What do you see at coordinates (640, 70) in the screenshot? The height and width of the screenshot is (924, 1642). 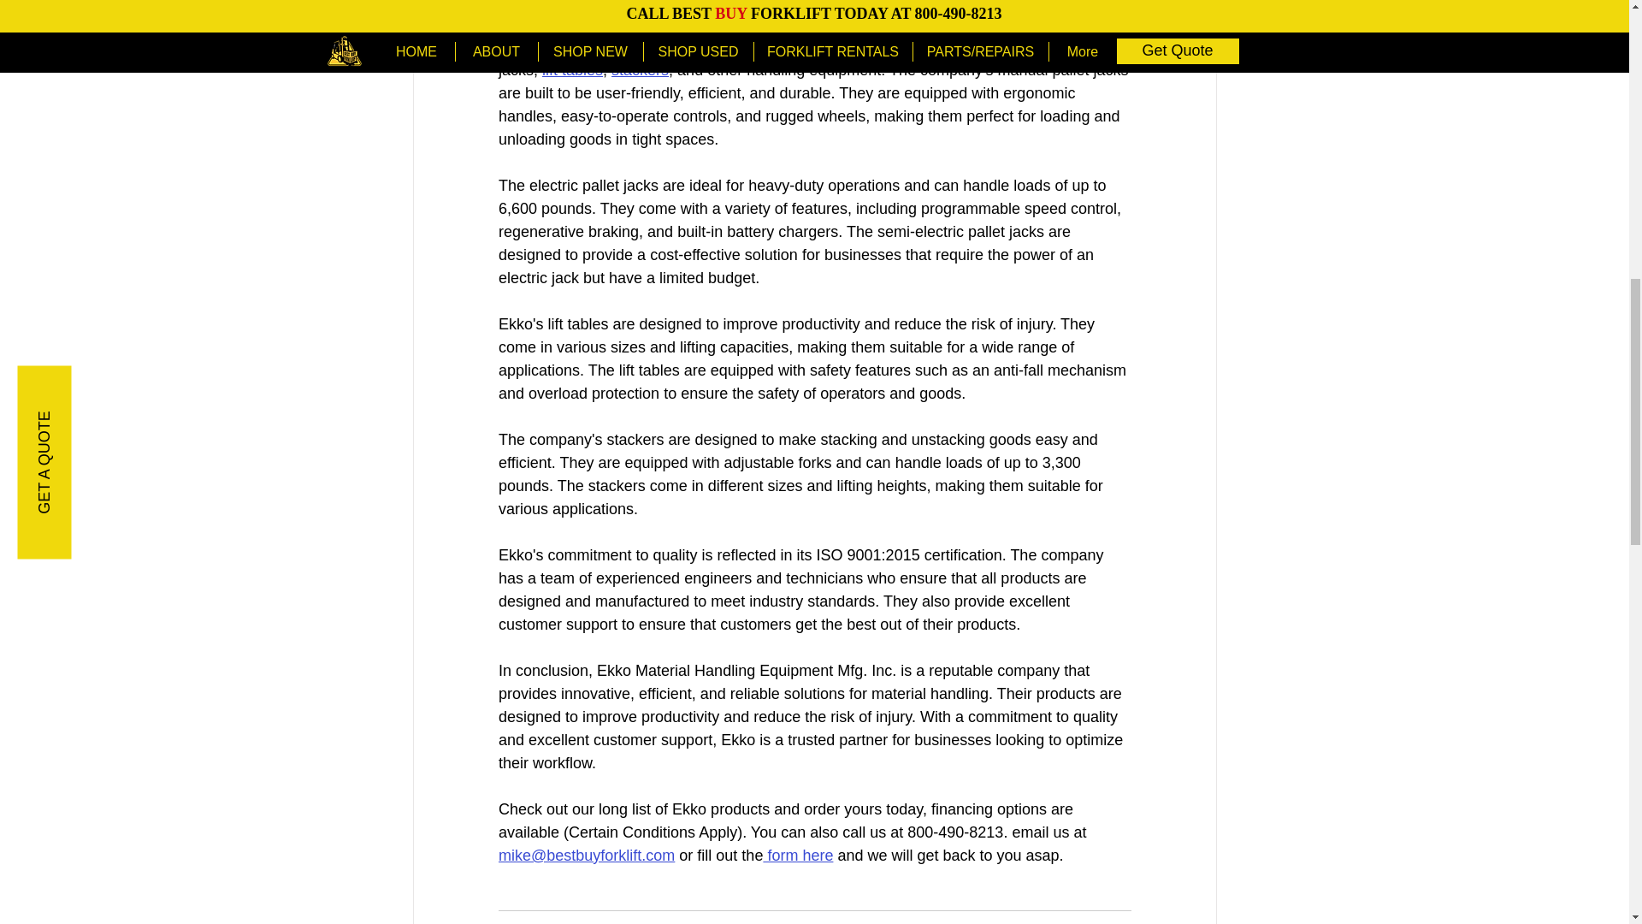 I see `stackers` at bounding box center [640, 70].